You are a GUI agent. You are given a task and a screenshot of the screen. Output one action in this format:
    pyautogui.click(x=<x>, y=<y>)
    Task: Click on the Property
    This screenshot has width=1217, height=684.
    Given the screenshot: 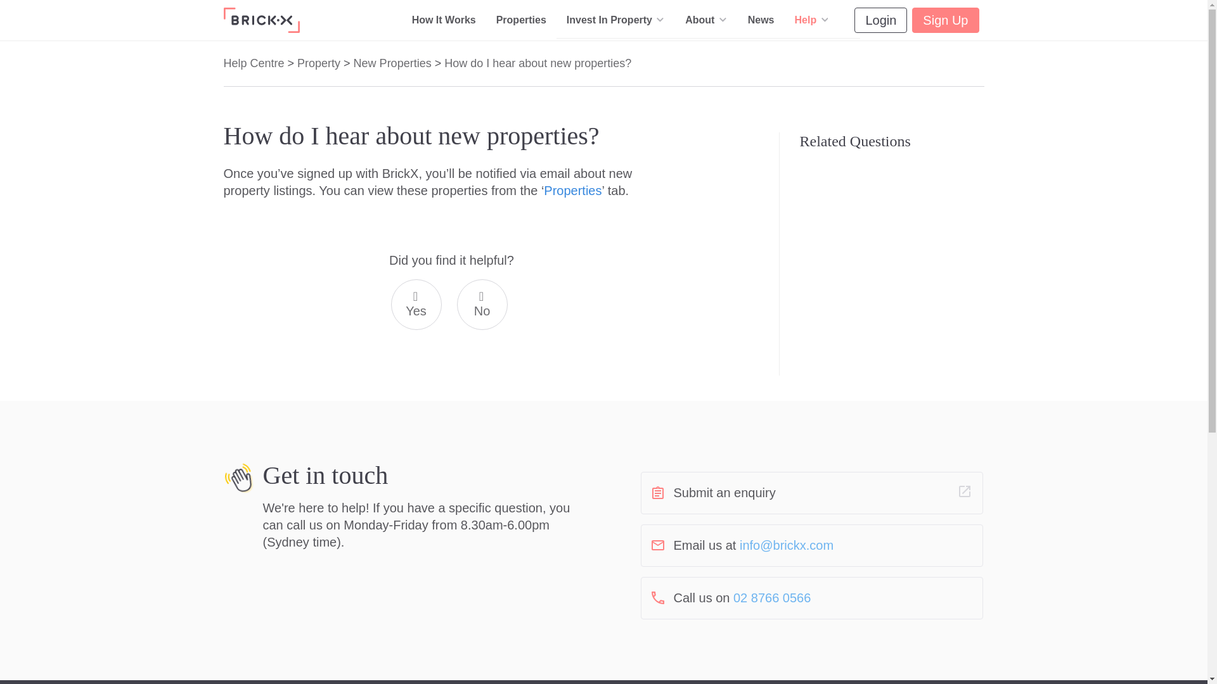 What is the action you would take?
    pyautogui.click(x=319, y=63)
    